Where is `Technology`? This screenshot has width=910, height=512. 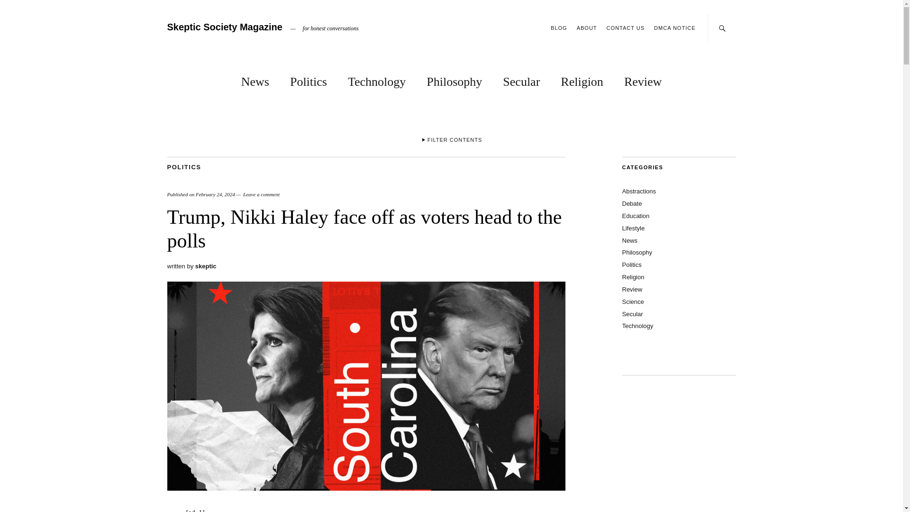 Technology is located at coordinates (376, 80).